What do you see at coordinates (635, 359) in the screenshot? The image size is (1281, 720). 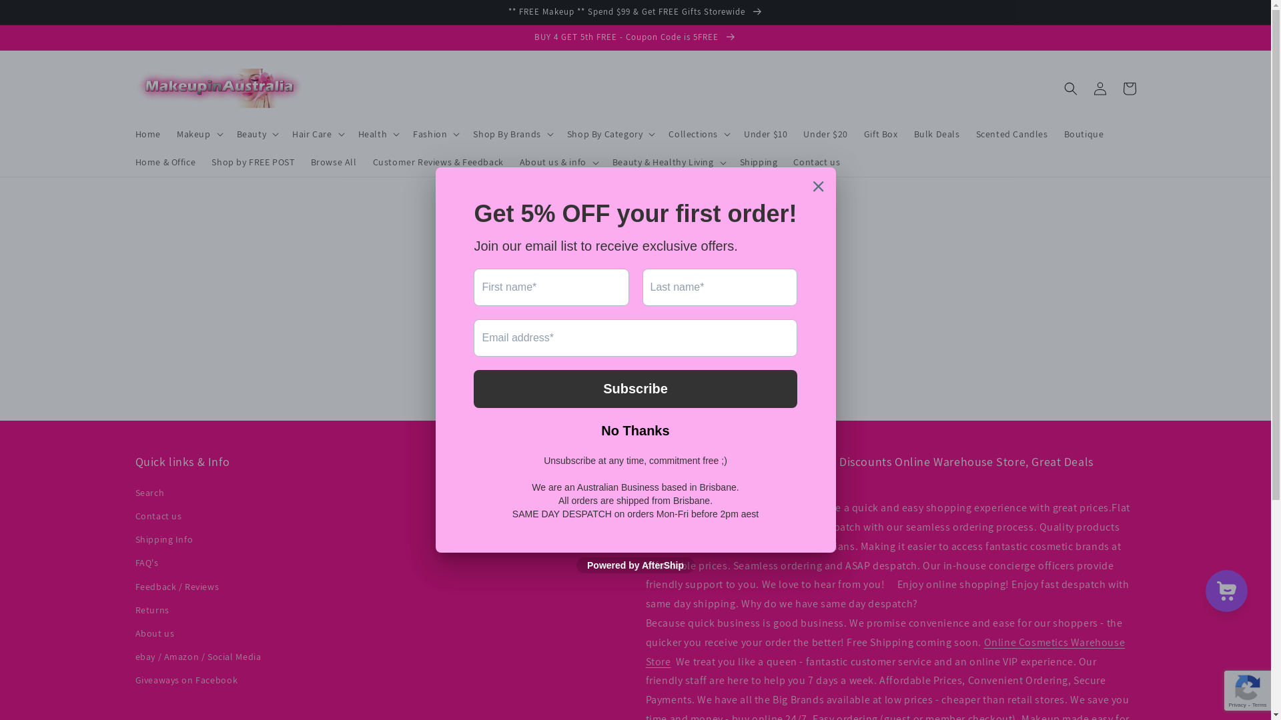 I see `Continue shopping` at bounding box center [635, 359].